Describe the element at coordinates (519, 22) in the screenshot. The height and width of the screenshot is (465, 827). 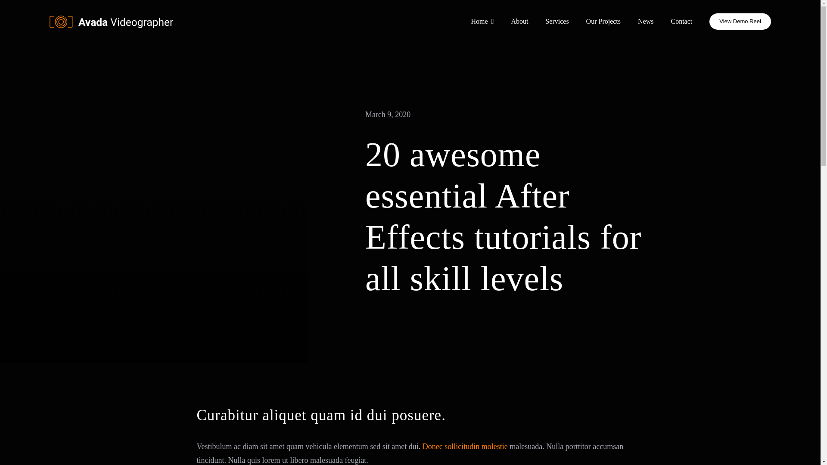
I see `About` at that location.